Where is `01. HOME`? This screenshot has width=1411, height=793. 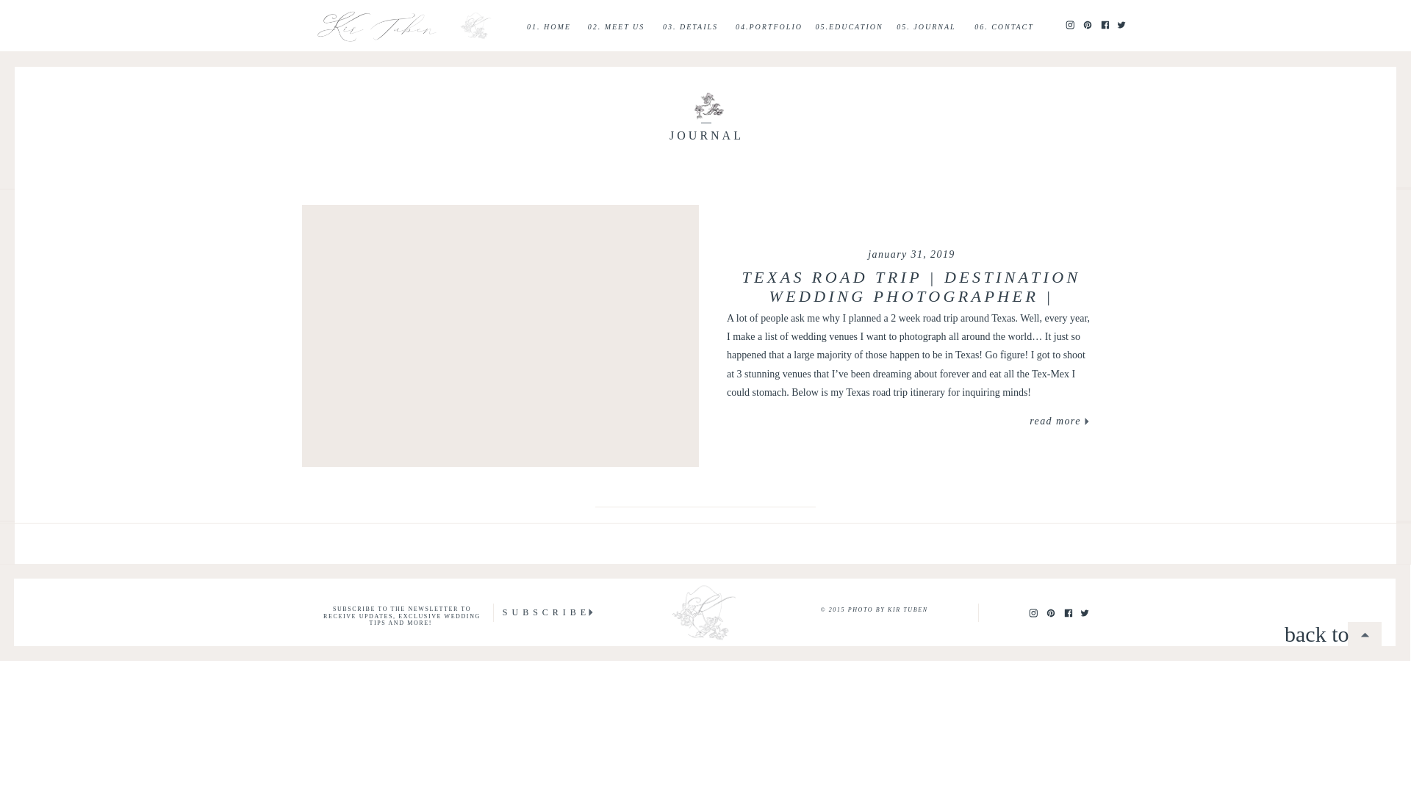
01. HOME is located at coordinates (548, 26).